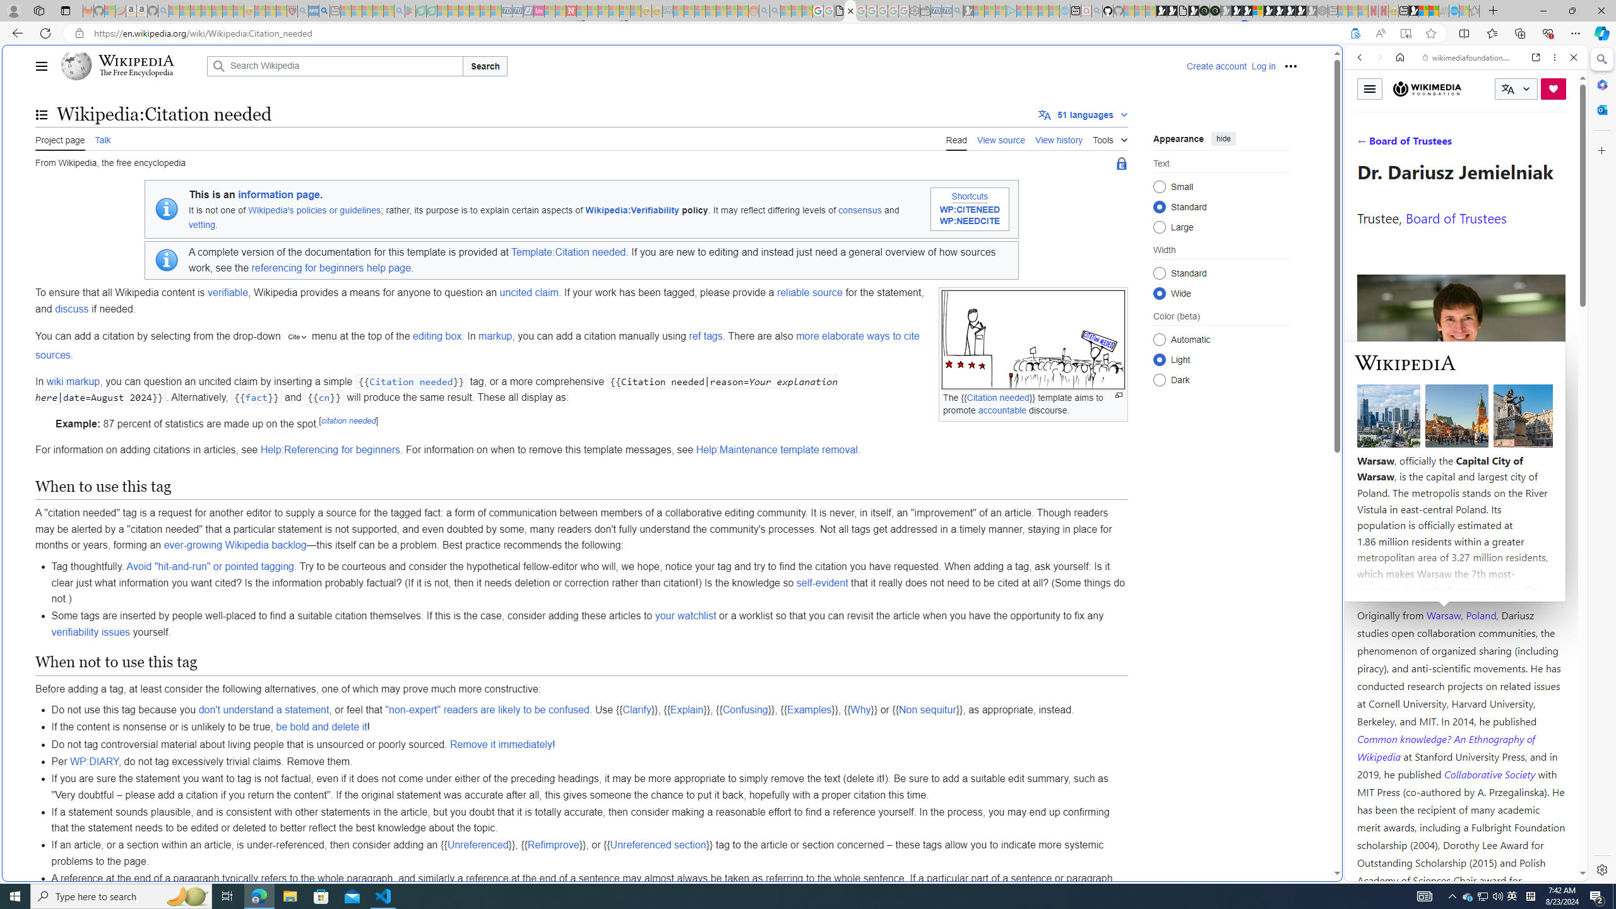 The image size is (1616, 909). I want to click on CURRENT LANGUAGE:, so click(1516, 88).